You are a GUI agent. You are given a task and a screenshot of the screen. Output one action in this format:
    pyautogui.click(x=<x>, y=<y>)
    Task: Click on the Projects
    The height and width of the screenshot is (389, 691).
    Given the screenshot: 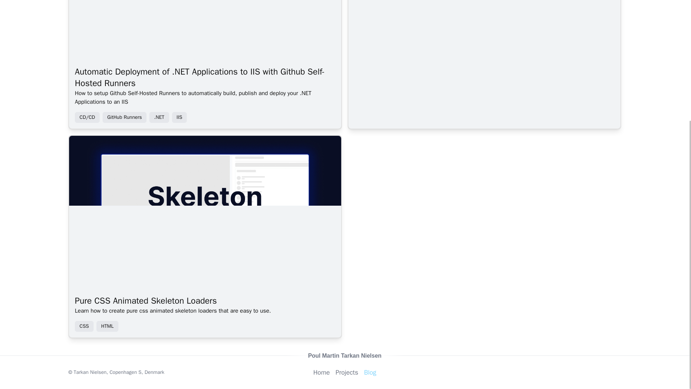 What is the action you would take?
    pyautogui.click(x=346, y=372)
    